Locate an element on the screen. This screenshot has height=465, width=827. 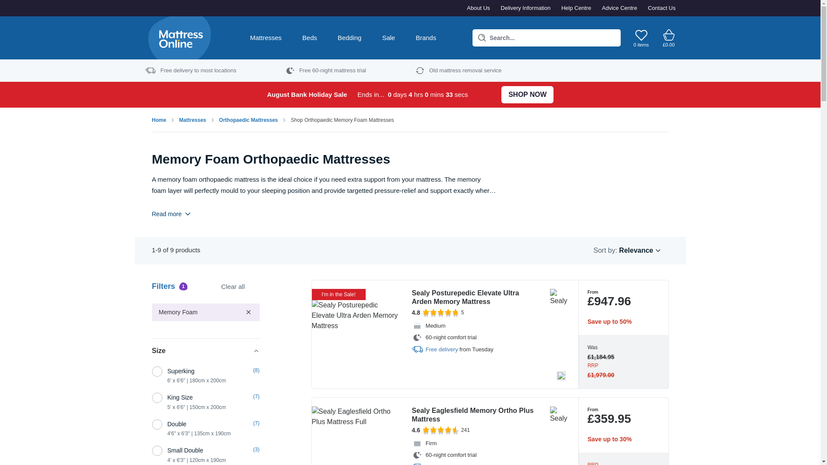
Delivery Information is located at coordinates (525, 8).